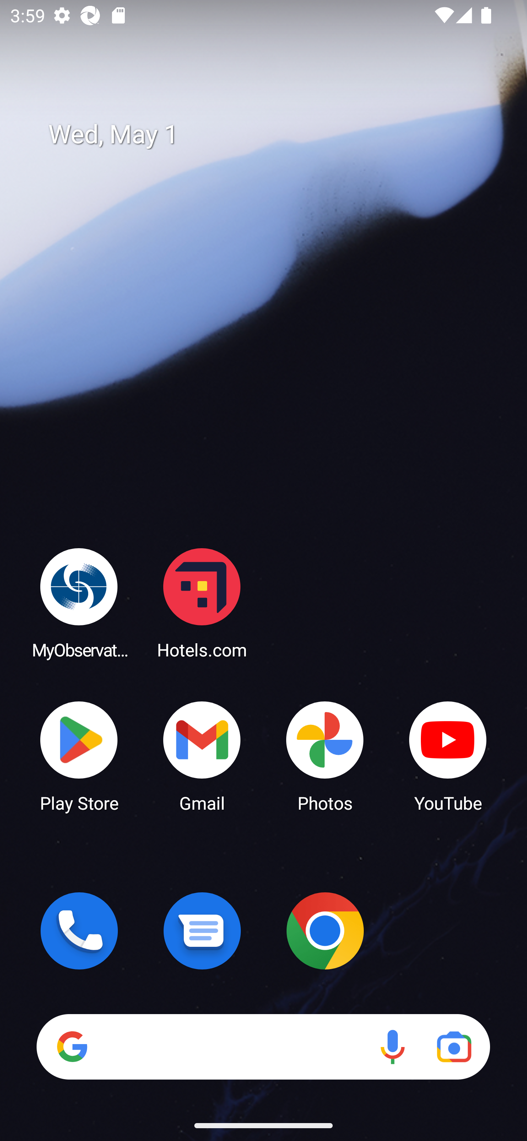  What do you see at coordinates (202, 756) in the screenshot?
I see `Gmail` at bounding box center [202, 756].